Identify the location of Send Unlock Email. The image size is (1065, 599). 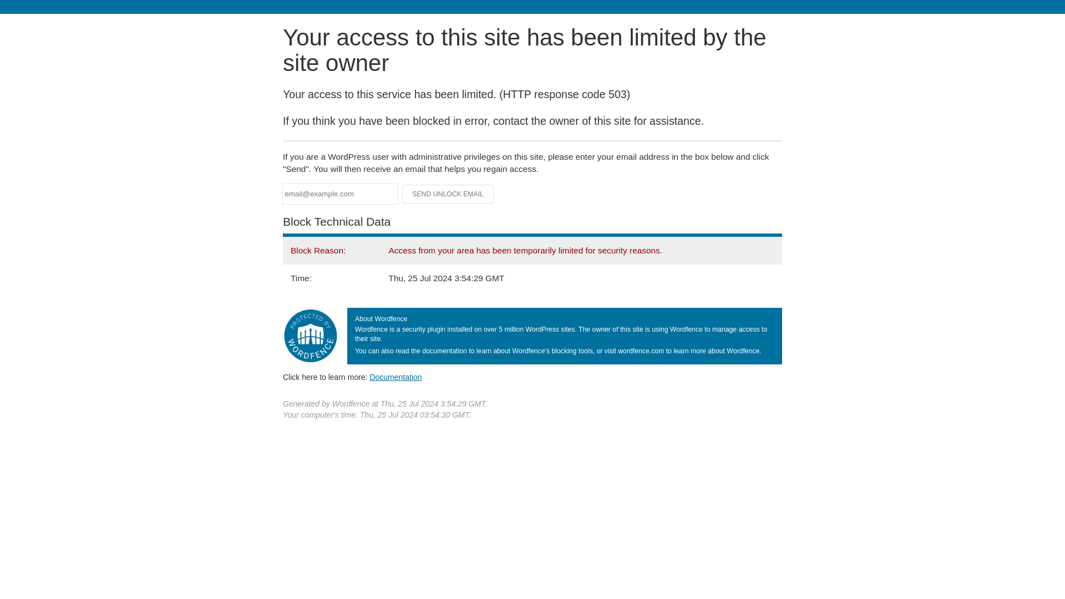
(448, 194).